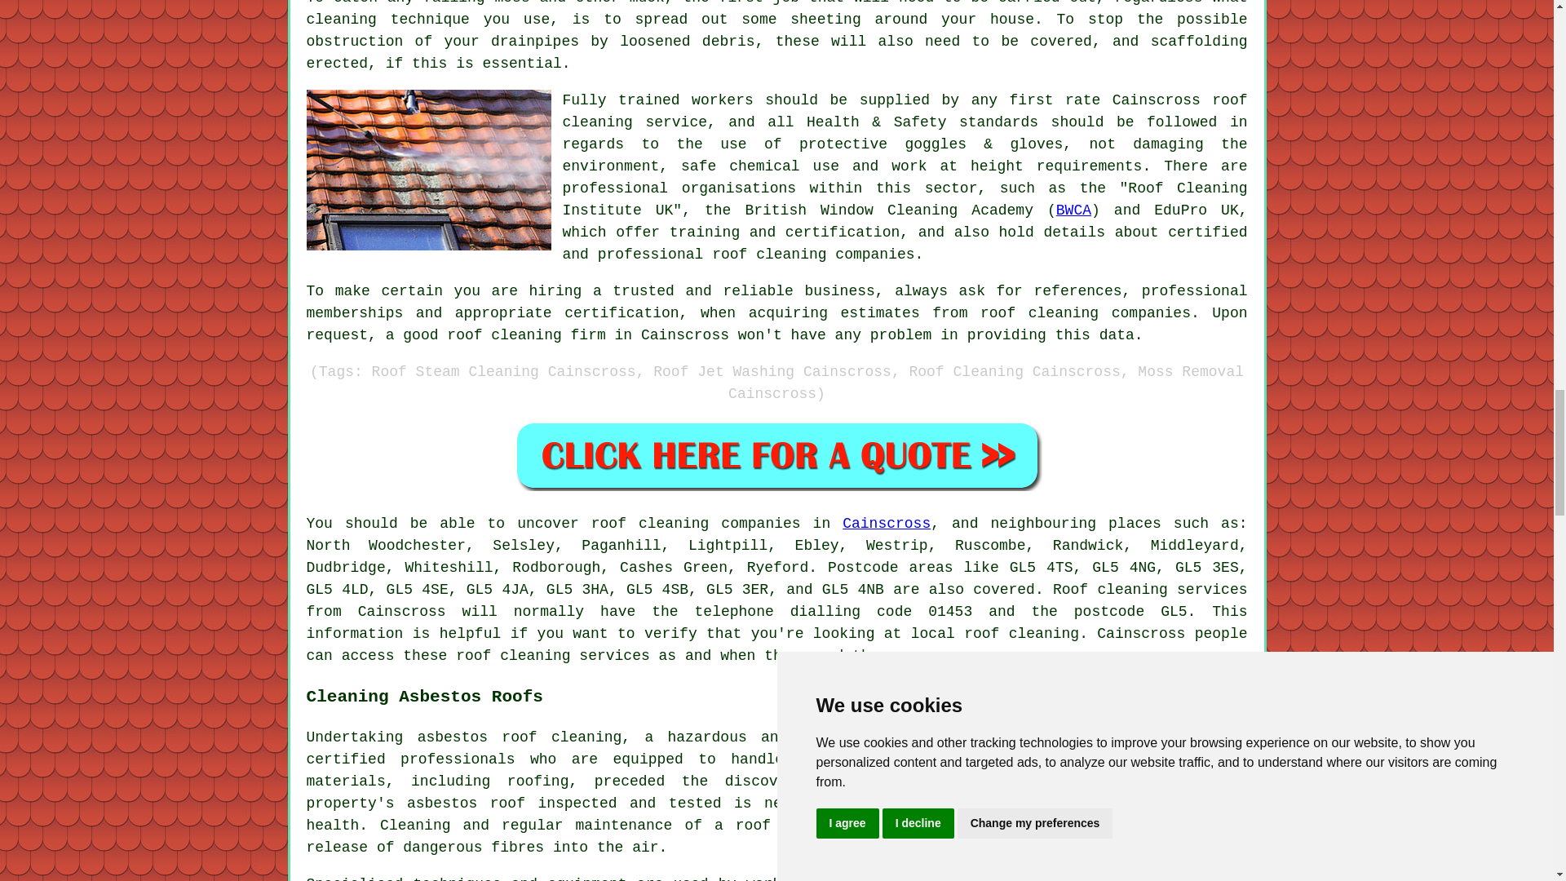  Describe the element at coordinates (776, 455) in the screenshot. I see `Book Roof Cleaning Services in Cainscross UK` at that location.